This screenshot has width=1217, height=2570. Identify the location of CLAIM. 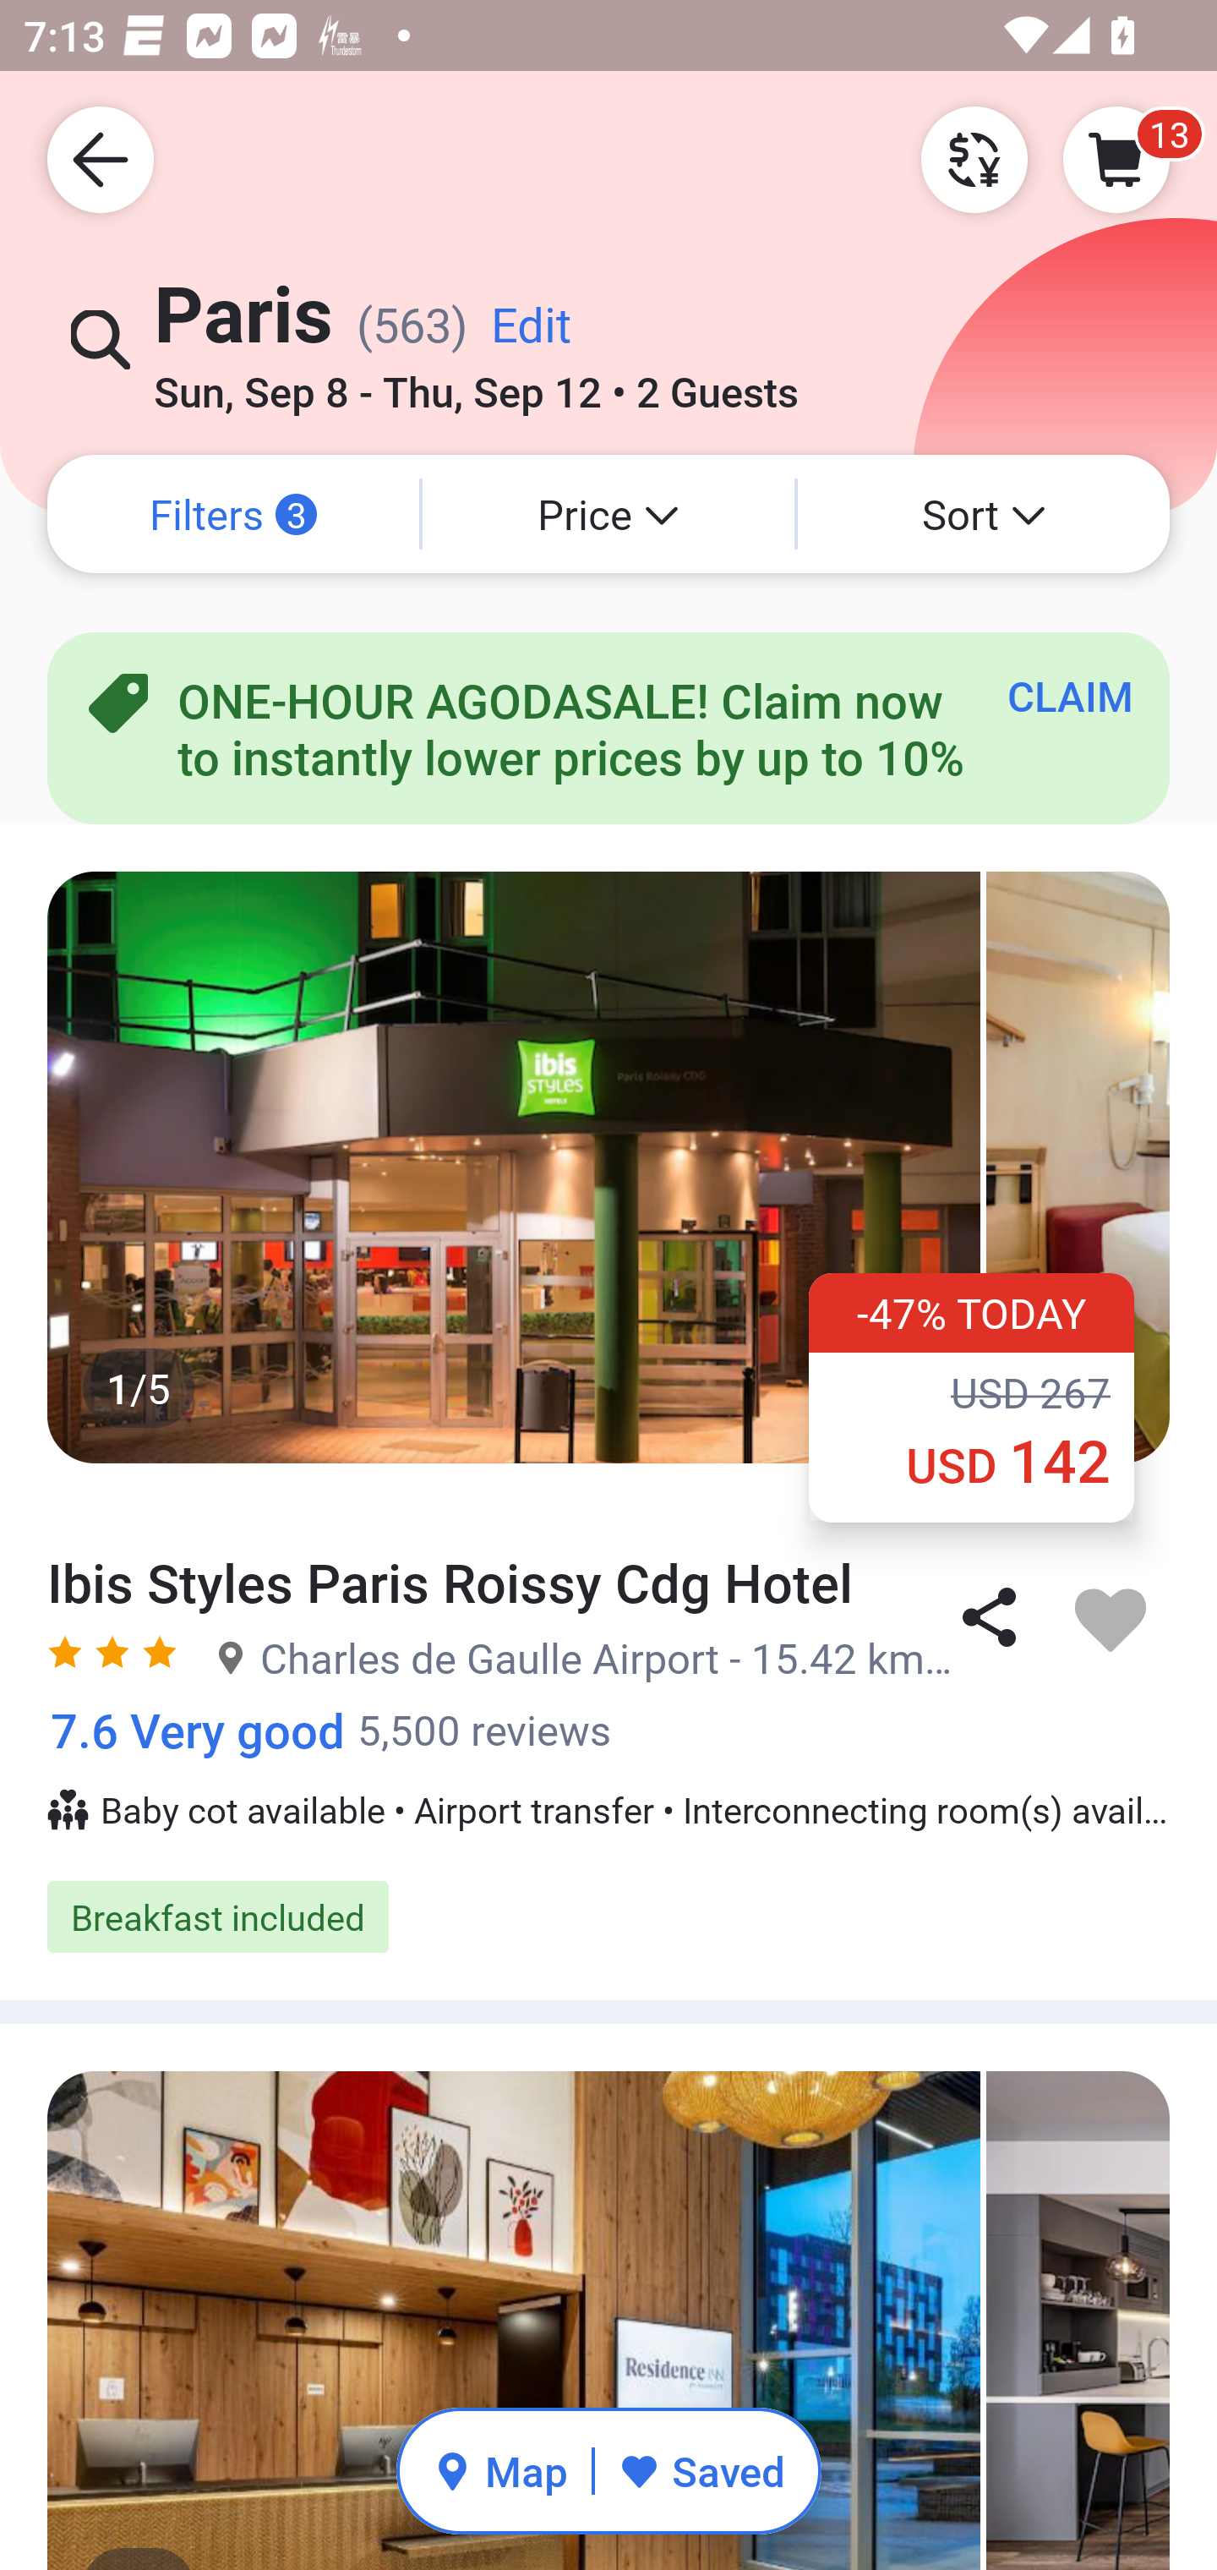
(1070, 695).